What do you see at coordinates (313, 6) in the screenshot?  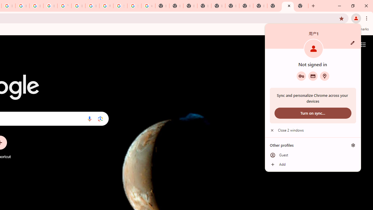 I see `New Tab` at bounding box center [313, 6].